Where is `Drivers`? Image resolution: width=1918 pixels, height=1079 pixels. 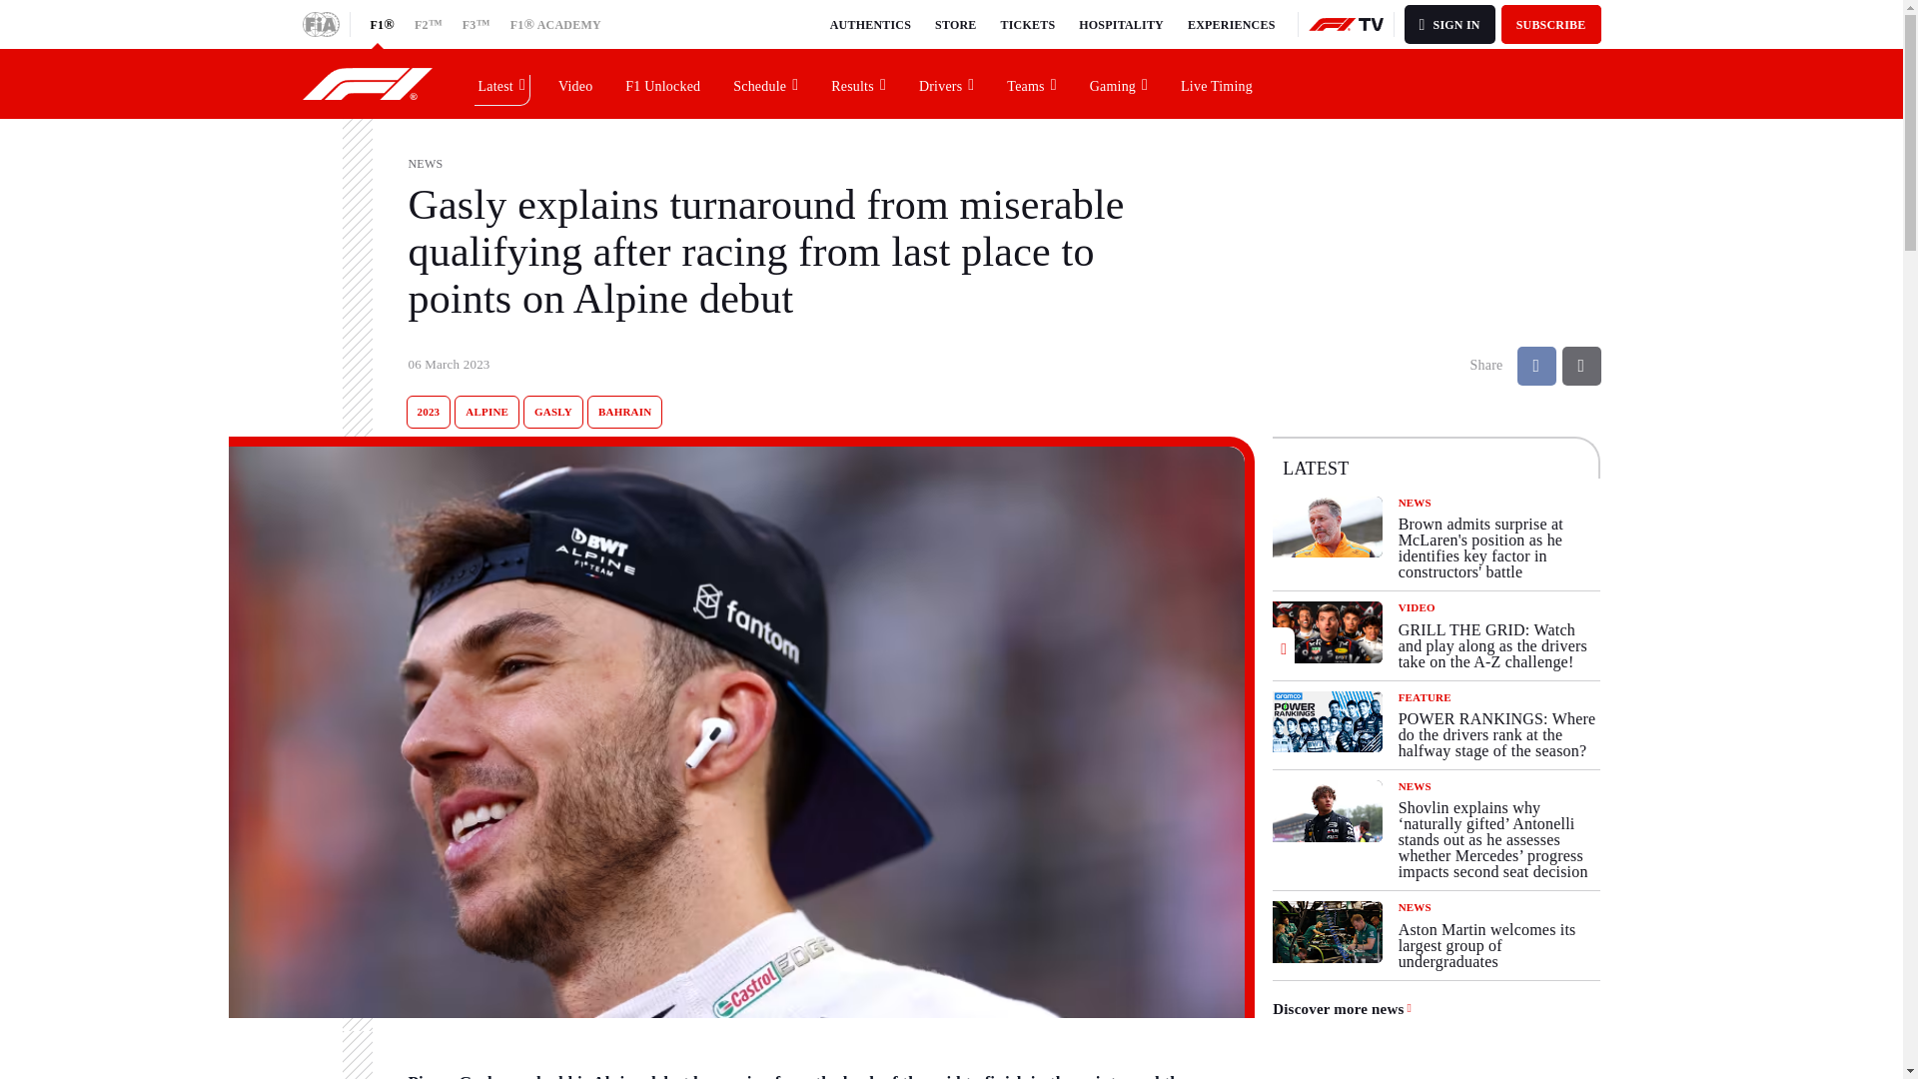 Drivers is located at coordinates (947, 83).